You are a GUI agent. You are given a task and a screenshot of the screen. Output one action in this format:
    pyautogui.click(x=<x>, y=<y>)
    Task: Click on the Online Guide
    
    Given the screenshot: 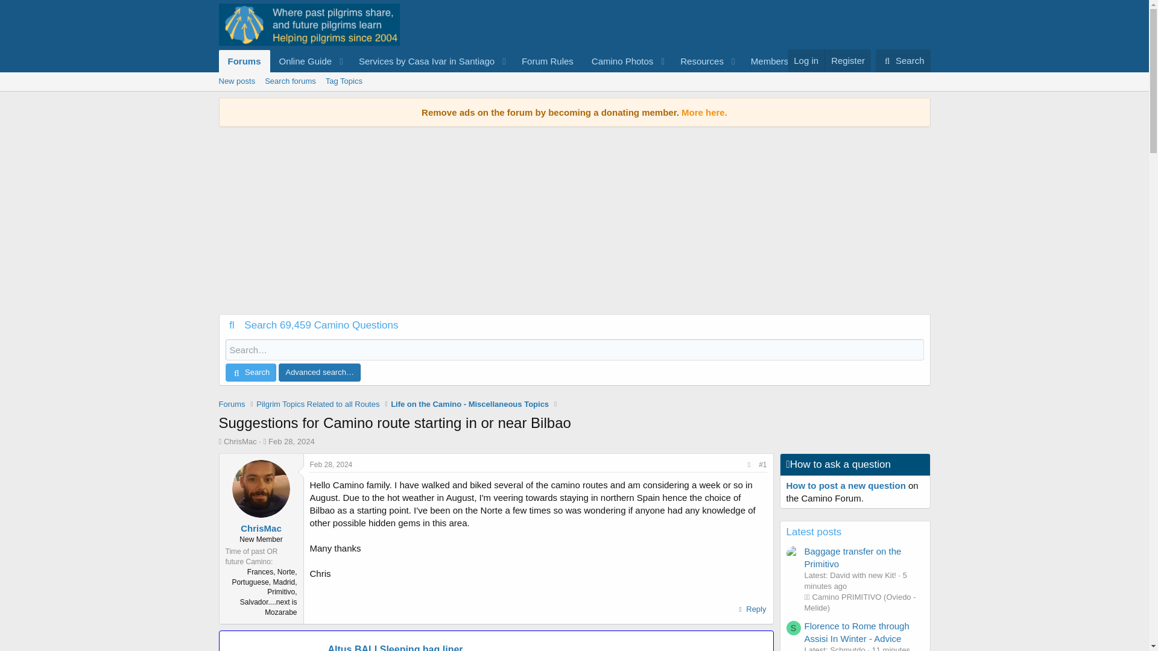 What is the action you would take?
    pyautogui.click(x=302, y=61)
    